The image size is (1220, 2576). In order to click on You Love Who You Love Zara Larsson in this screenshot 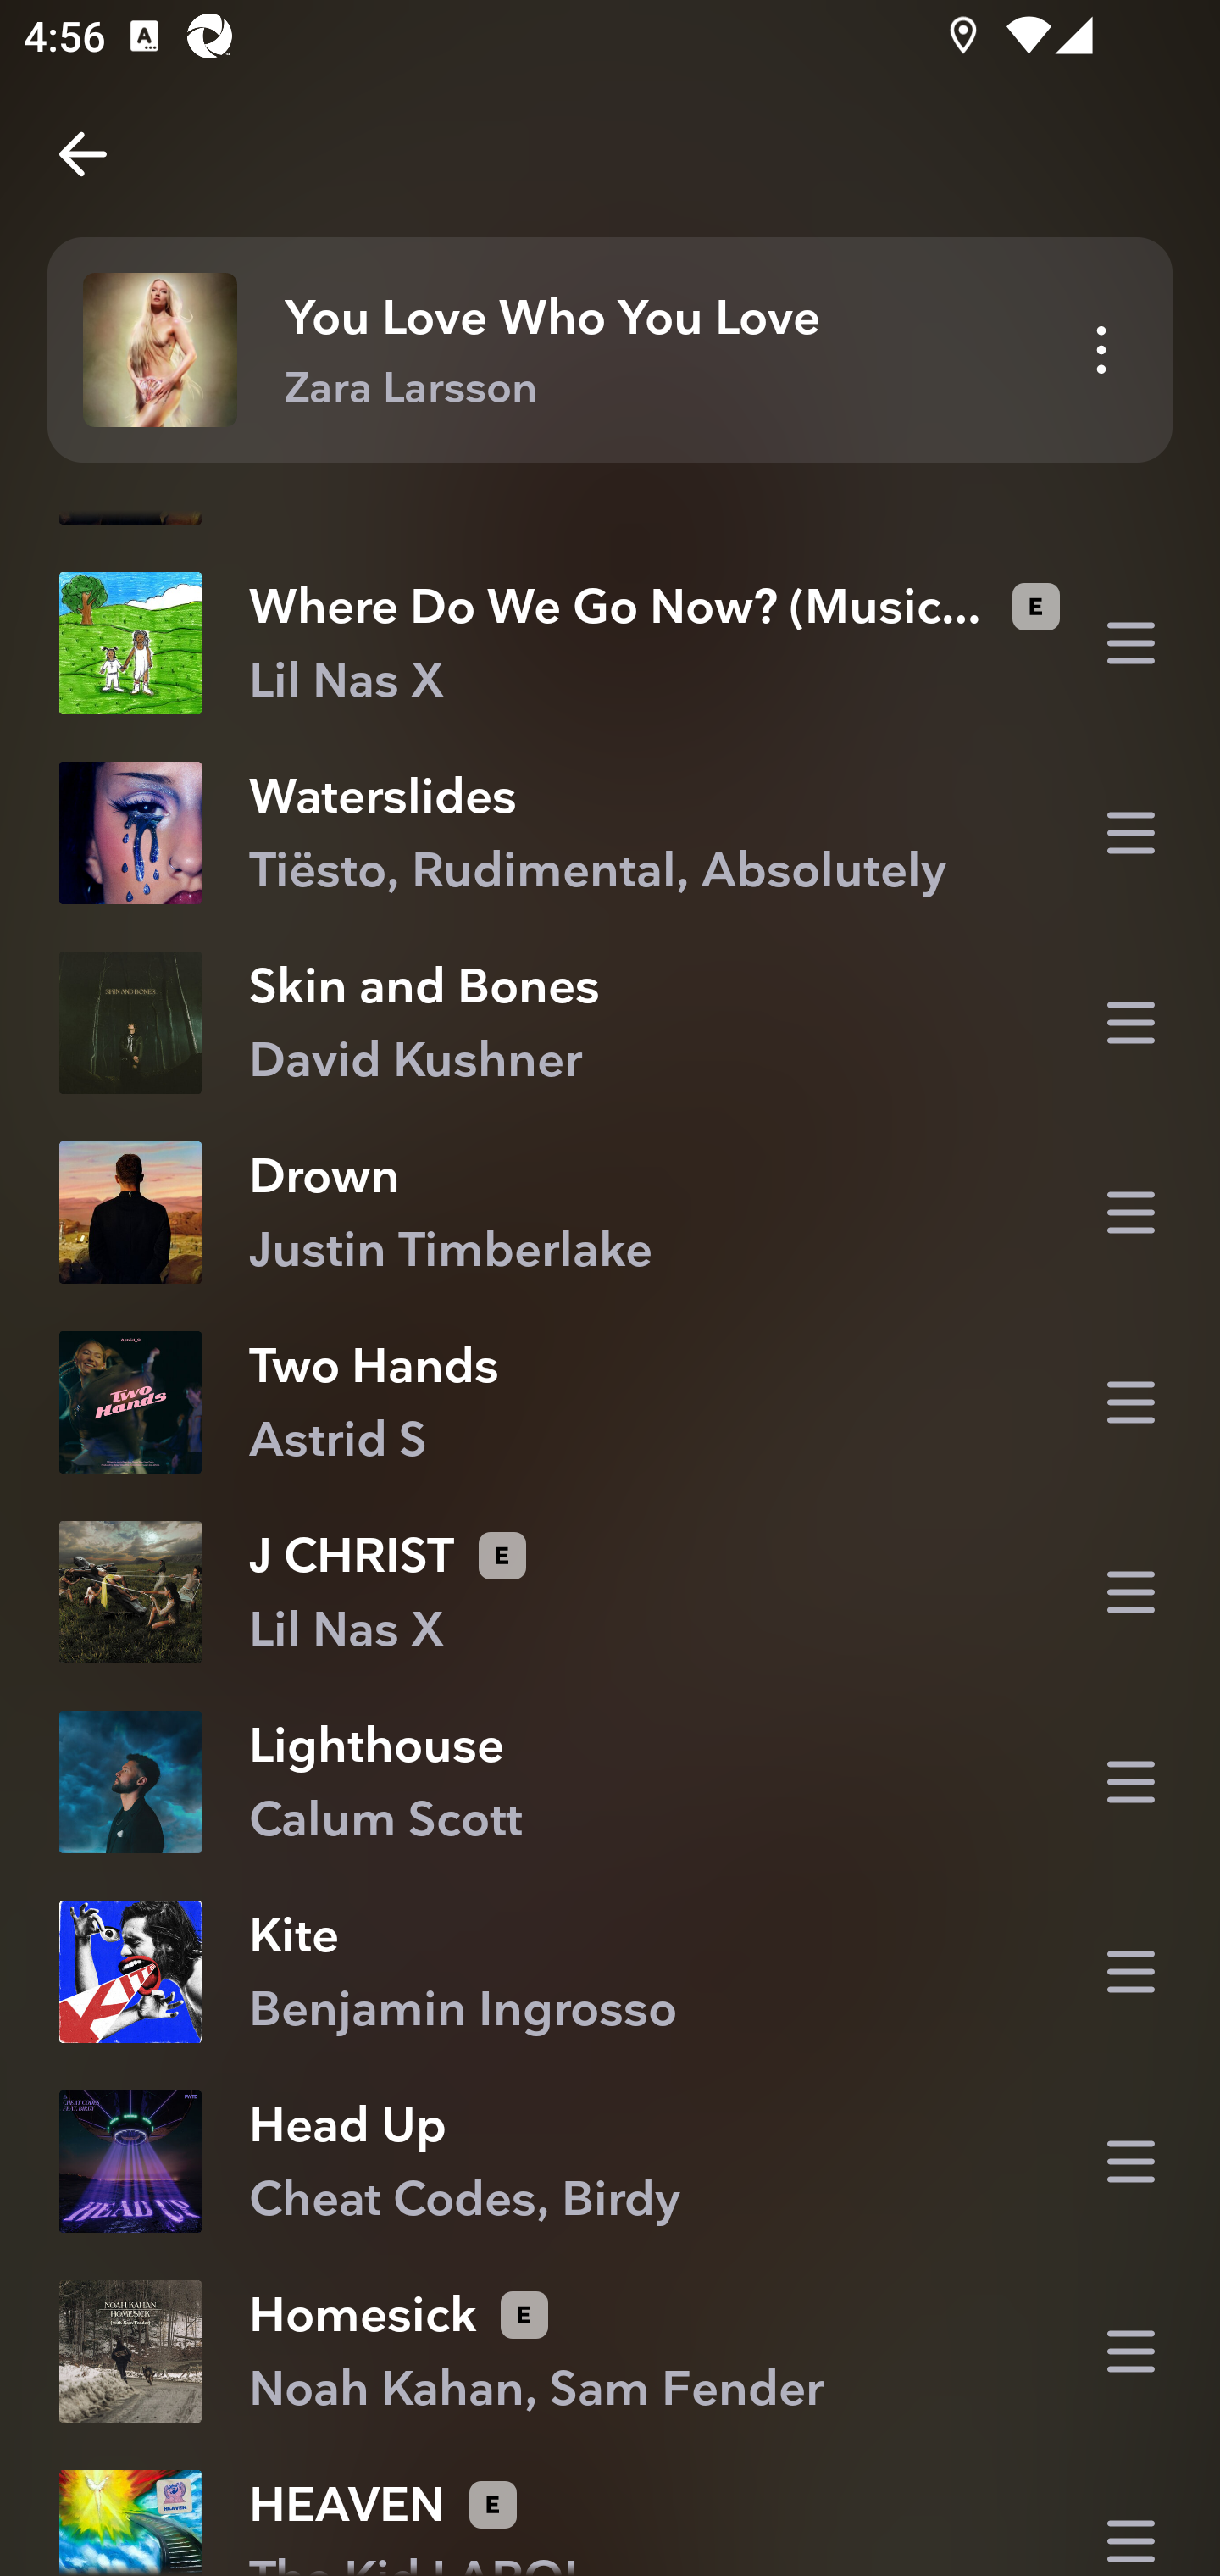, I will do `click(610, 350)`.